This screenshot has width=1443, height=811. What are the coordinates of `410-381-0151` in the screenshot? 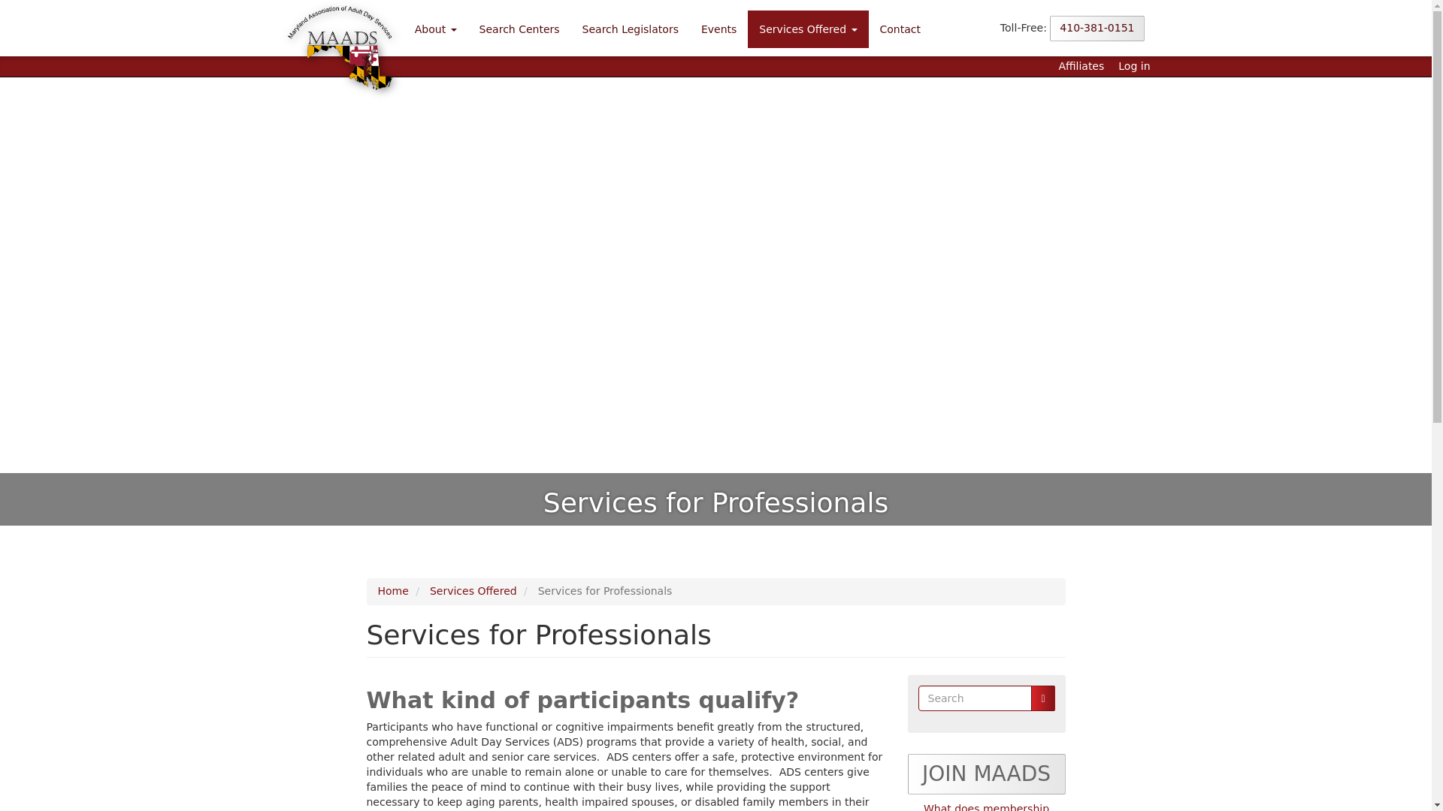 It's located at (1097, 29).